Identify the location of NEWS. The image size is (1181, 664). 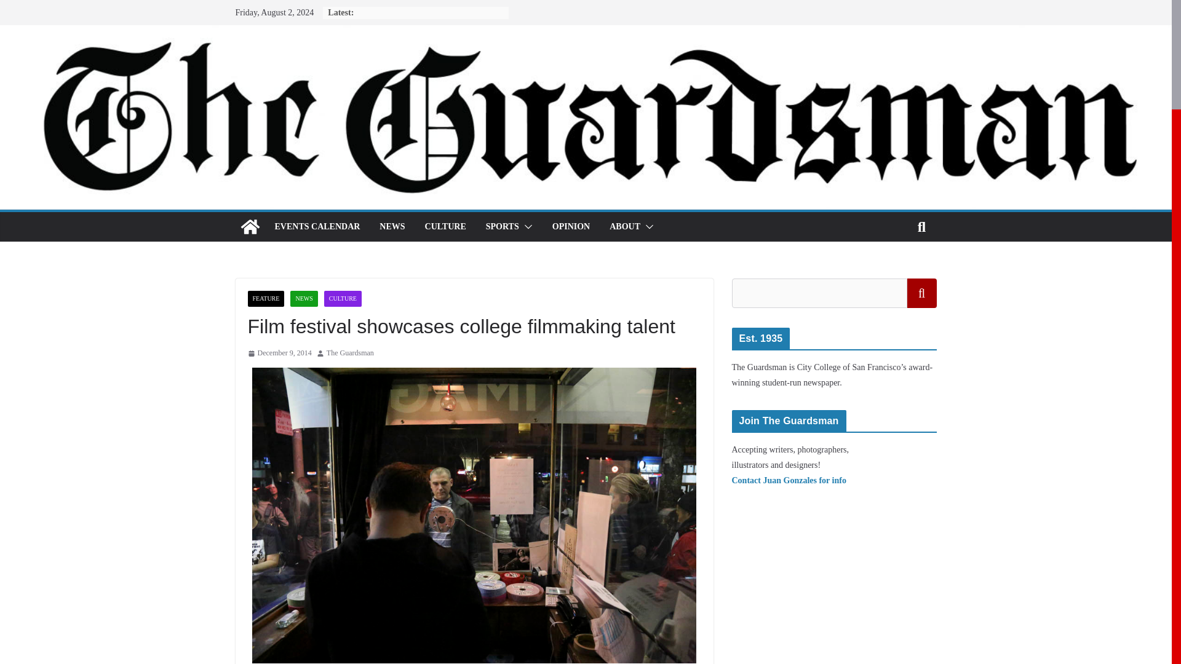
(392, 227).